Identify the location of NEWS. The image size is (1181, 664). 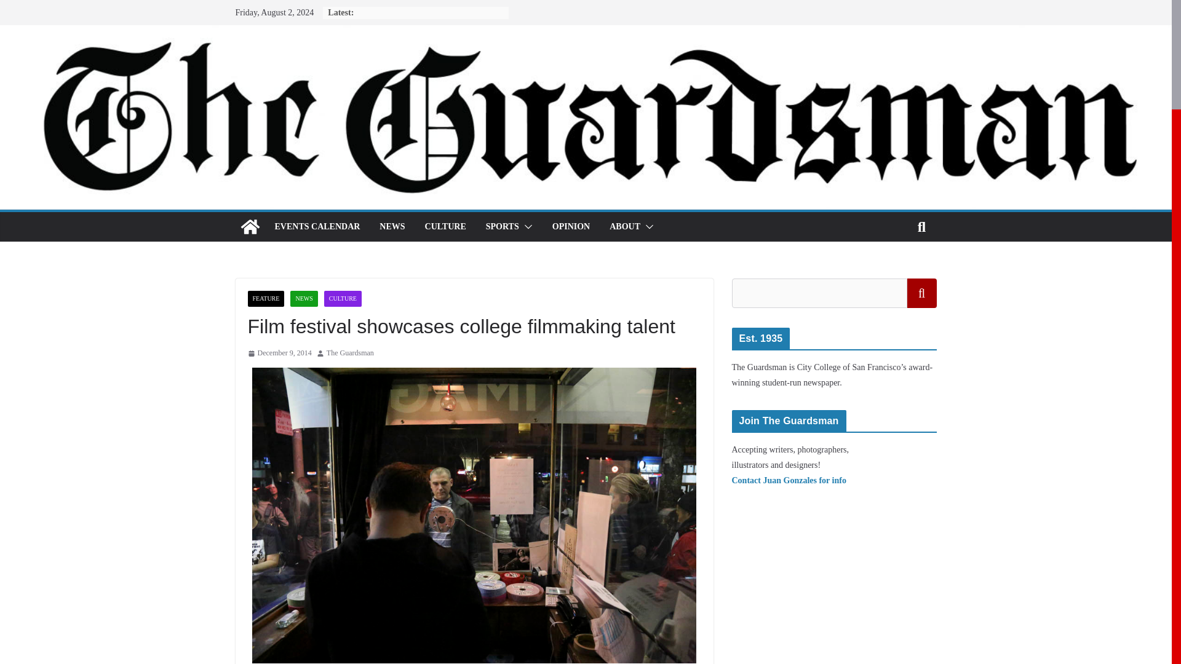
(392, 227).